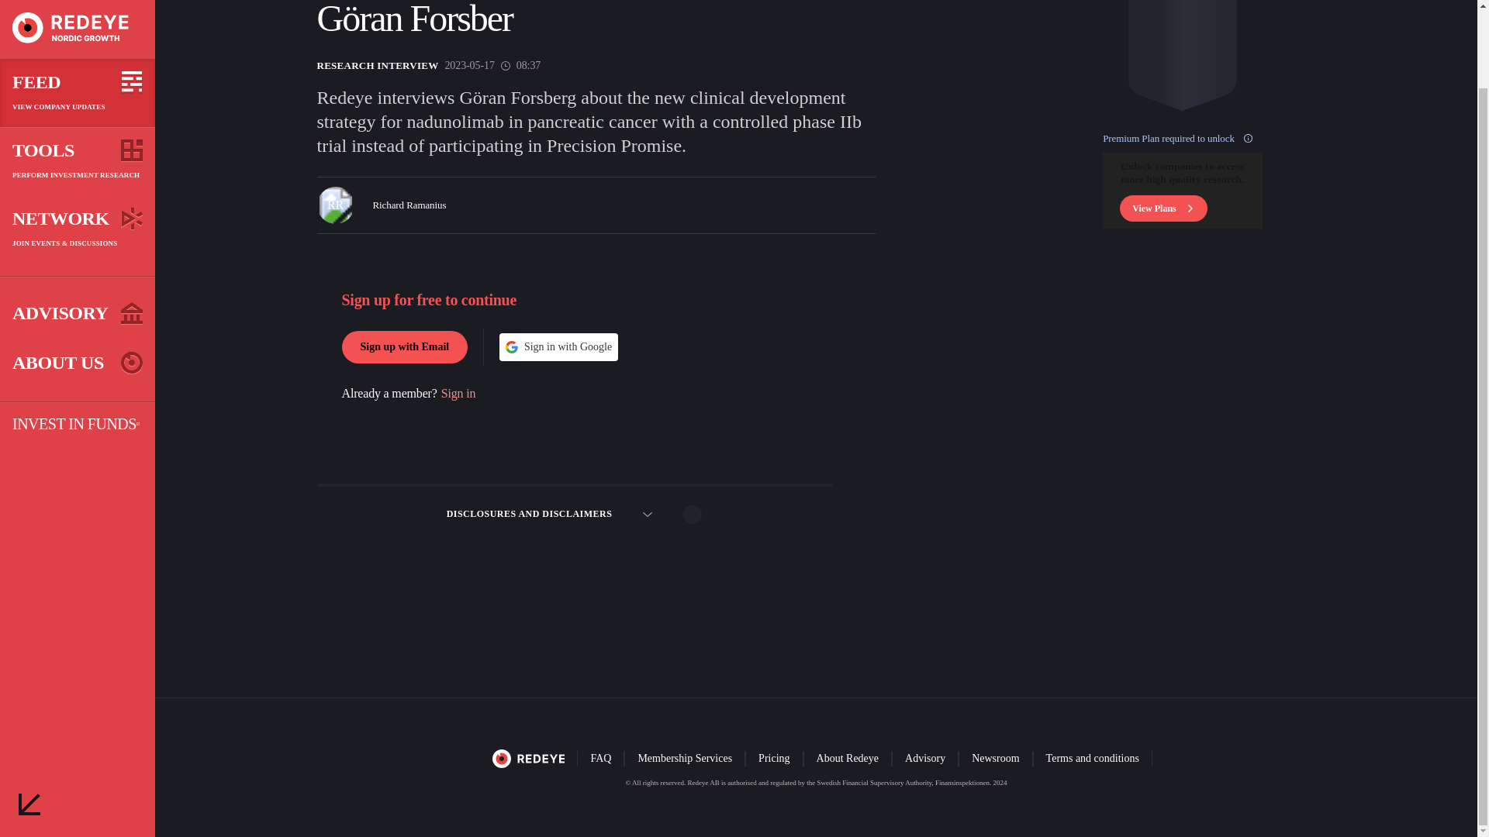  Describe the element at coordinates (925, 758) in the screenshot. I see `Advisory` at that location.